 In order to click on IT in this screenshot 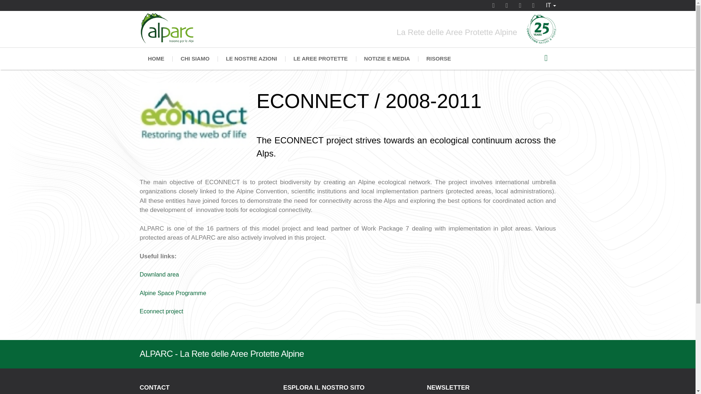, I will do `click(551, 5)`.